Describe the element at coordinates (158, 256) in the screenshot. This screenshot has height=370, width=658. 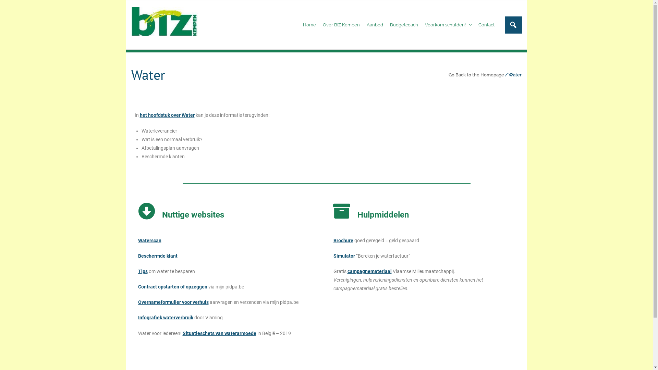
I see `Beschermde klant` at that location.